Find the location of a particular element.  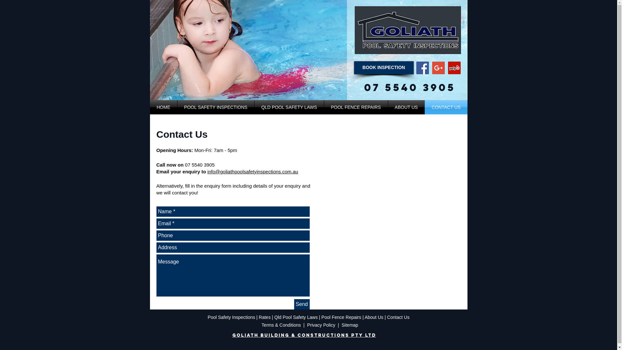

Sitemap is located at coordinates (350, 325).